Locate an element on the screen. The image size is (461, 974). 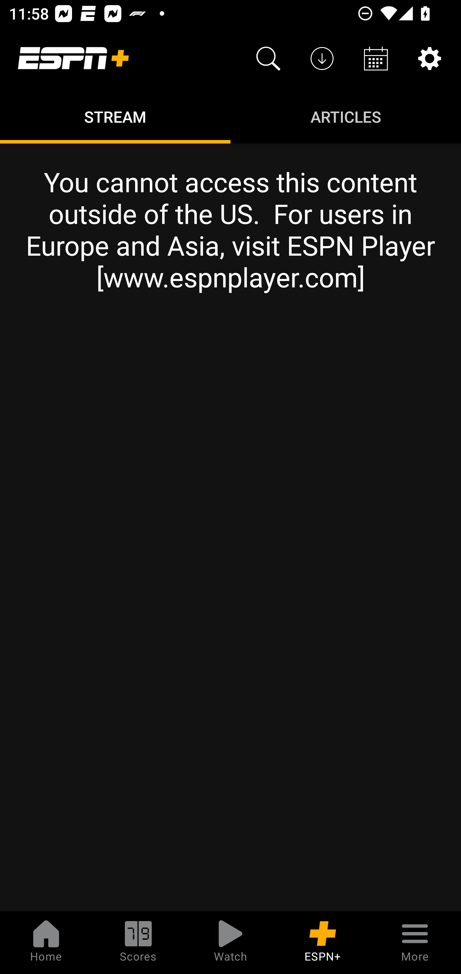
Articles ARTICLES is located at coordinates (346, 116).